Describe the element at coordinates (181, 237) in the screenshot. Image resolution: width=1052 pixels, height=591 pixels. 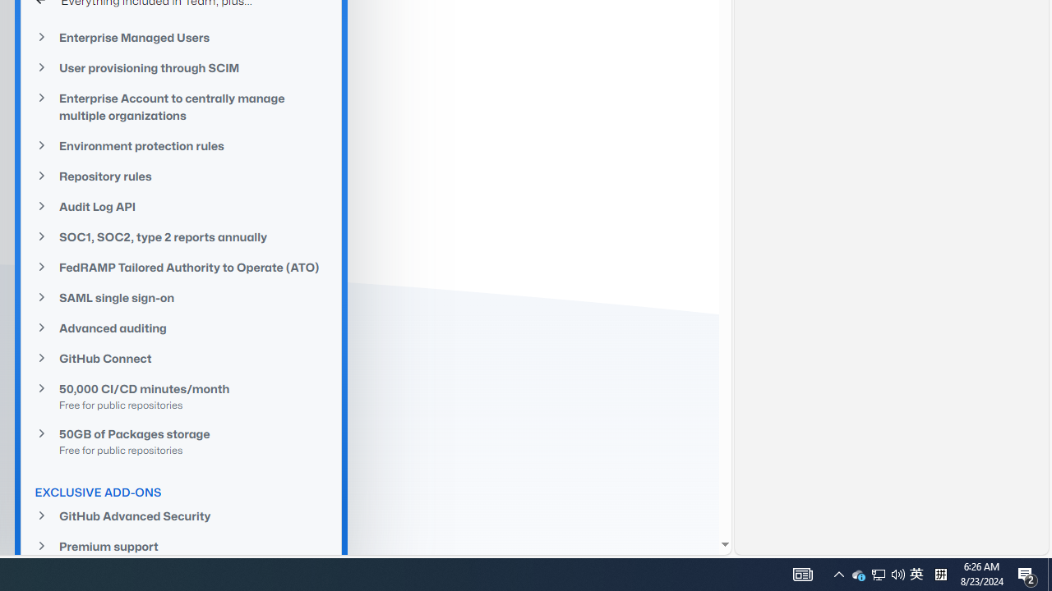
I see `SOC1, SOC2, type 2 reports annually` at that location.